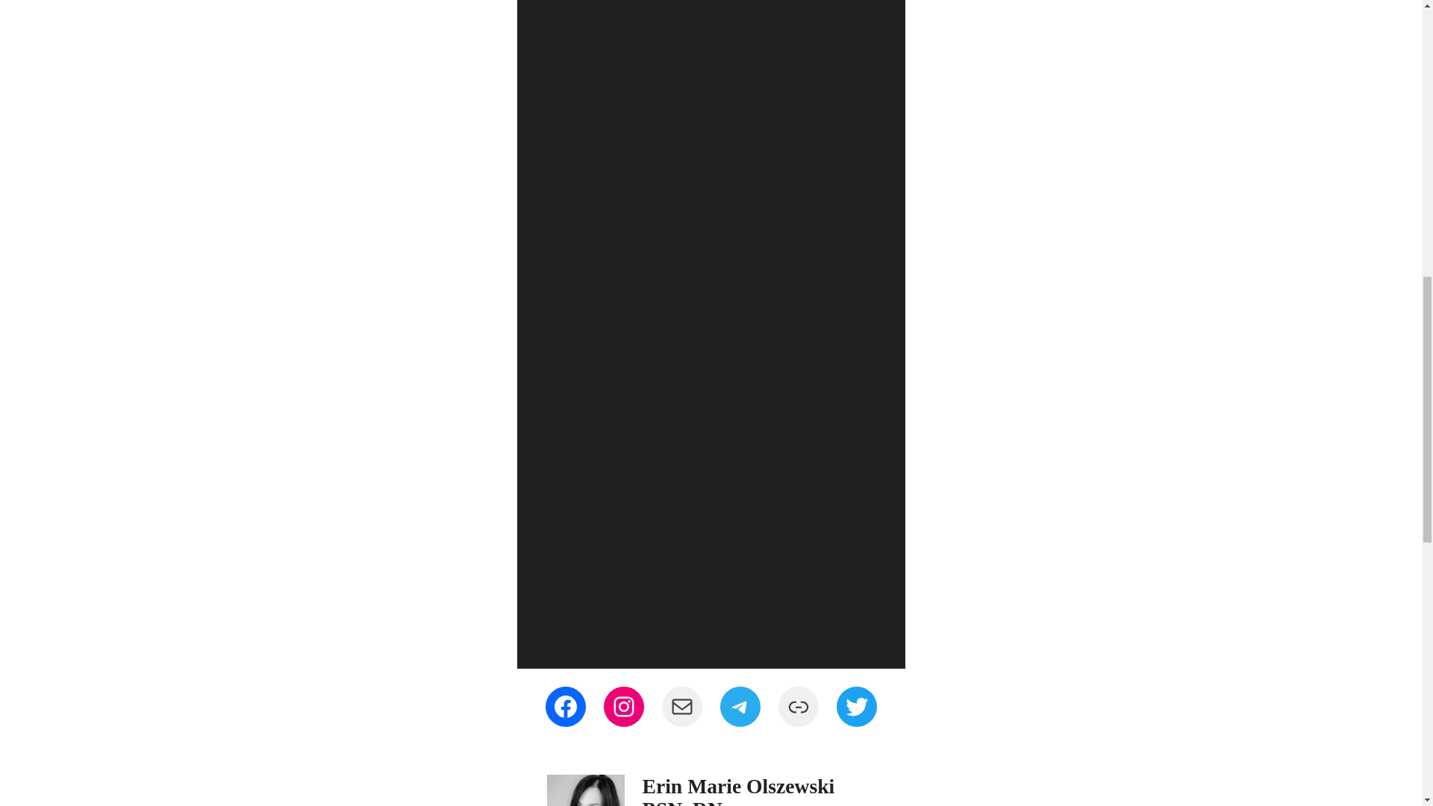  What do you see at coordinates (739, 707) in the screenshot?
I see `Telegram` at bounding box center [739, 707].